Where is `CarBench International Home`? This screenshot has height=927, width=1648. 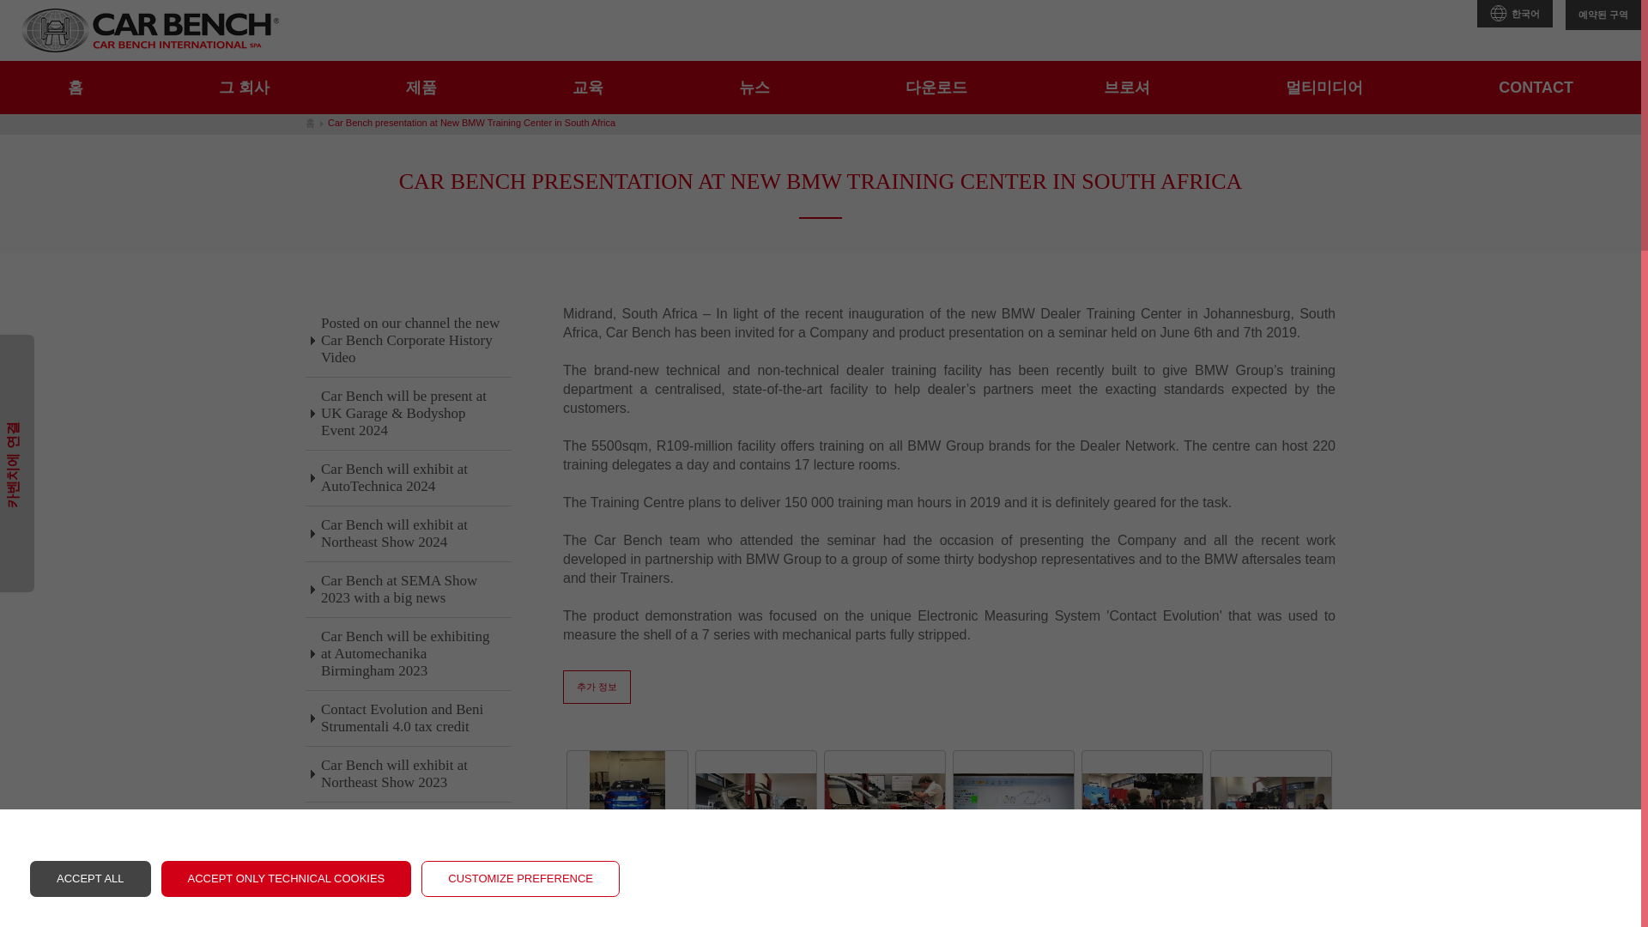
CarBench International Home is located at coordinates (76, 88).